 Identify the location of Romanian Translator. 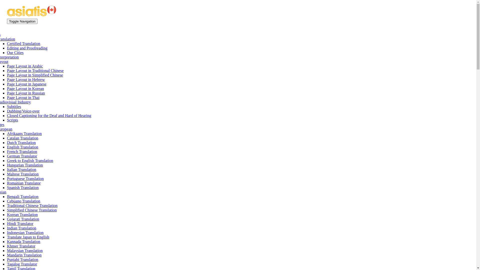
(24, 183).